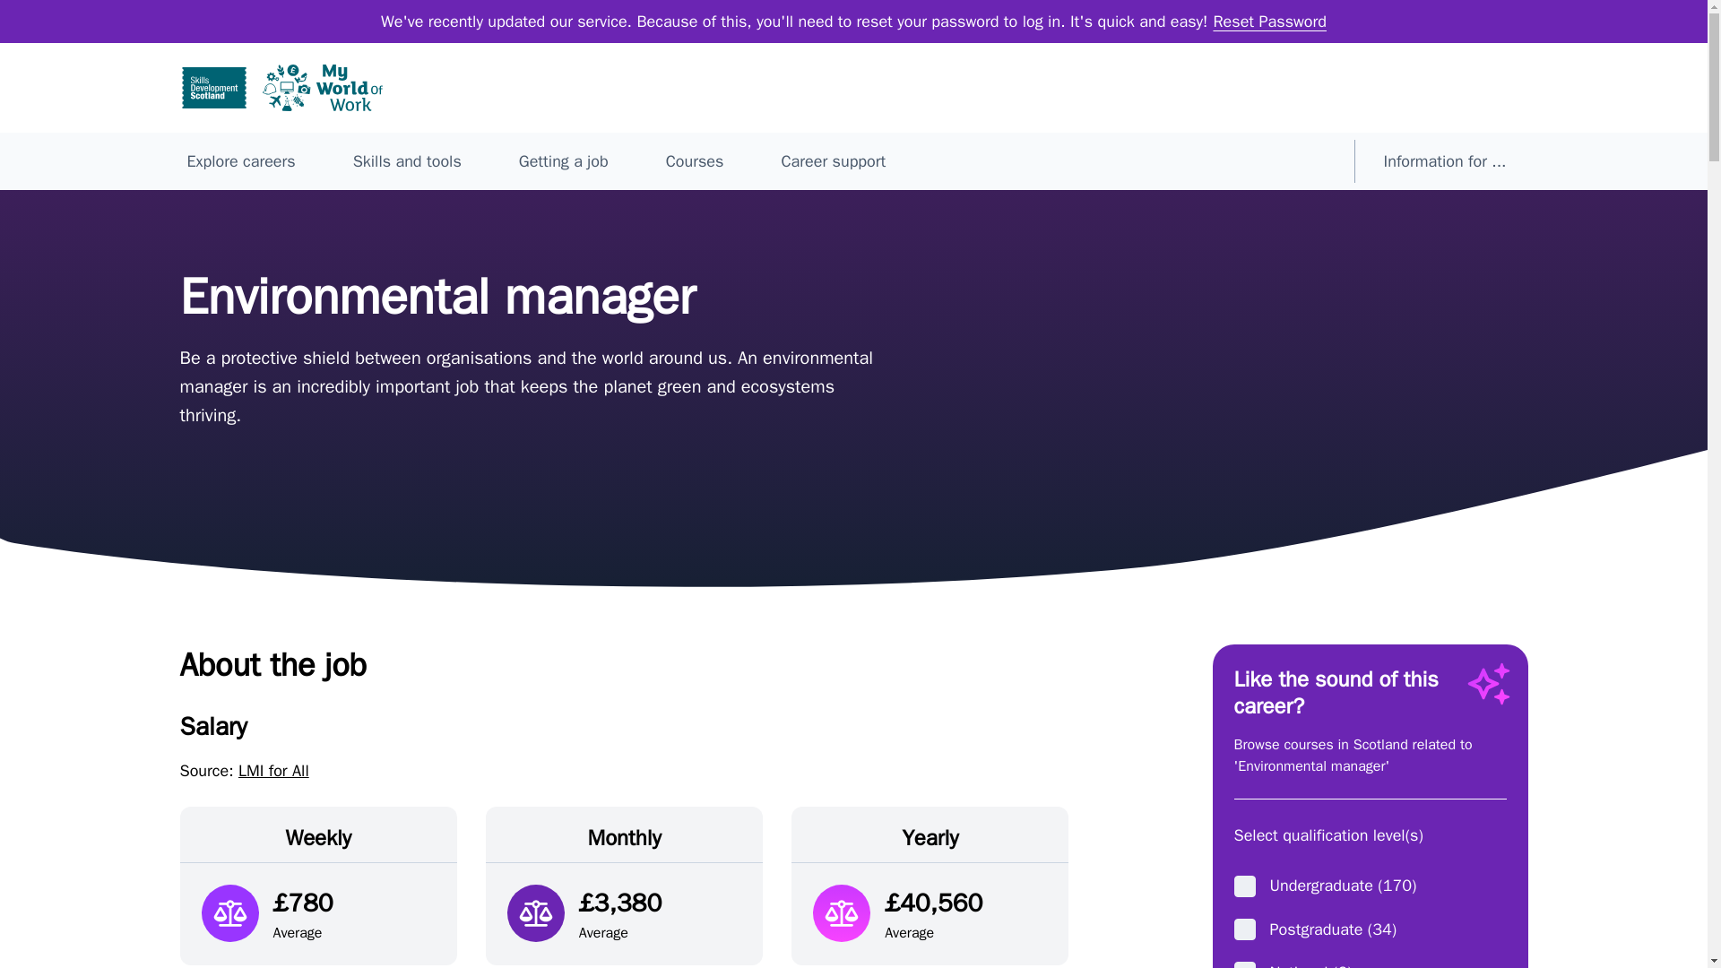  I want to click on Skills and tools, so click(411, 160).